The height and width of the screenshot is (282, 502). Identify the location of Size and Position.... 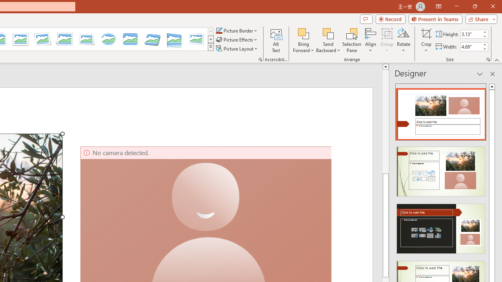
(488, 60).